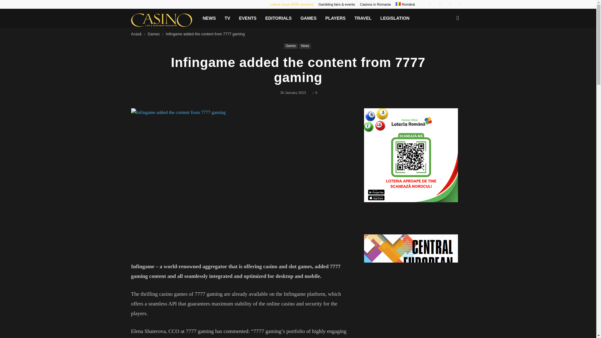  I want to click on Youtube, so click(460, 4).